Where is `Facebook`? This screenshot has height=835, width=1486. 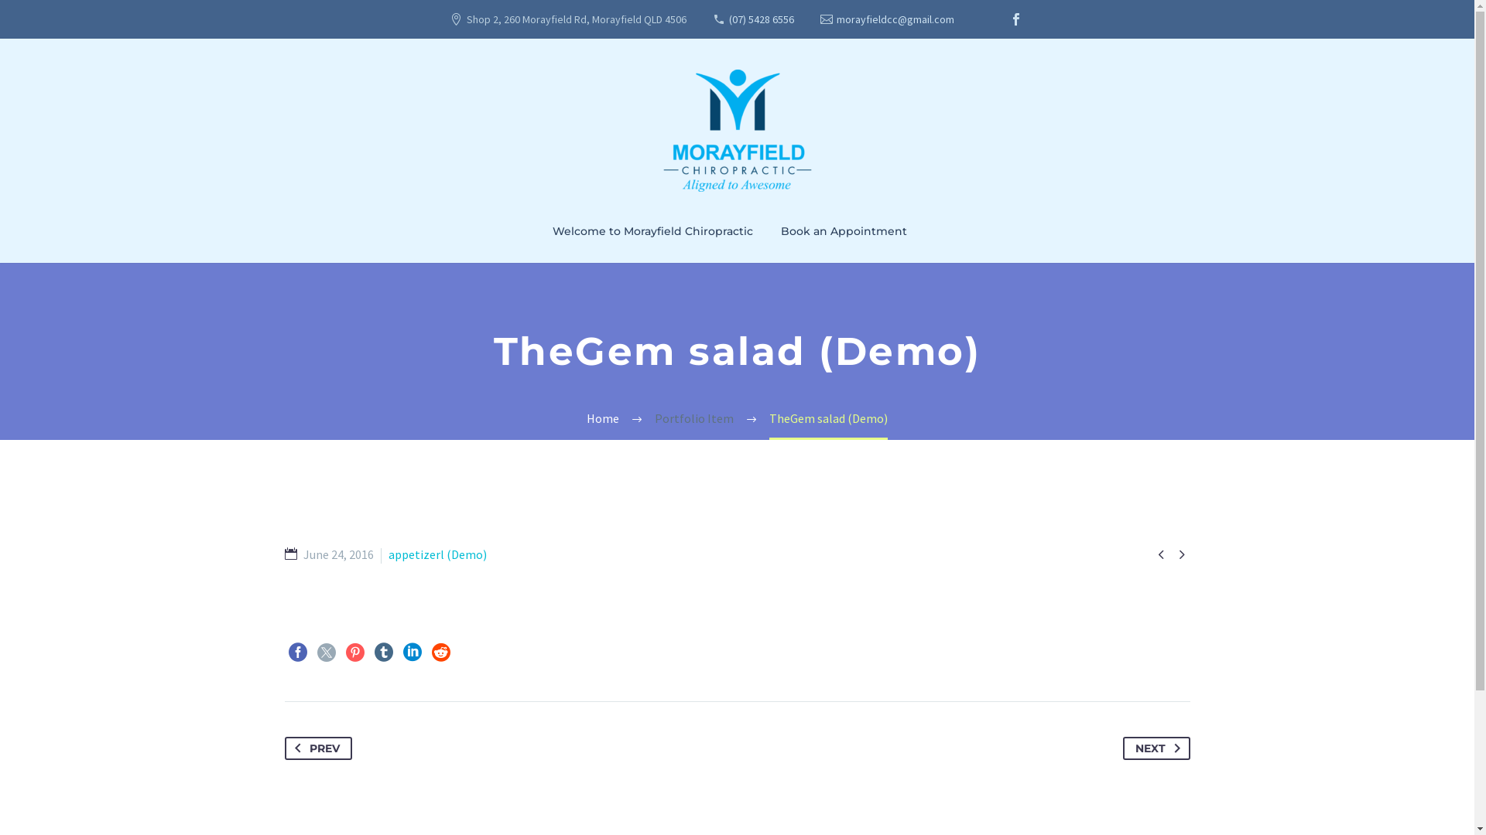
Facebook is located at coordinates (1016, 19).